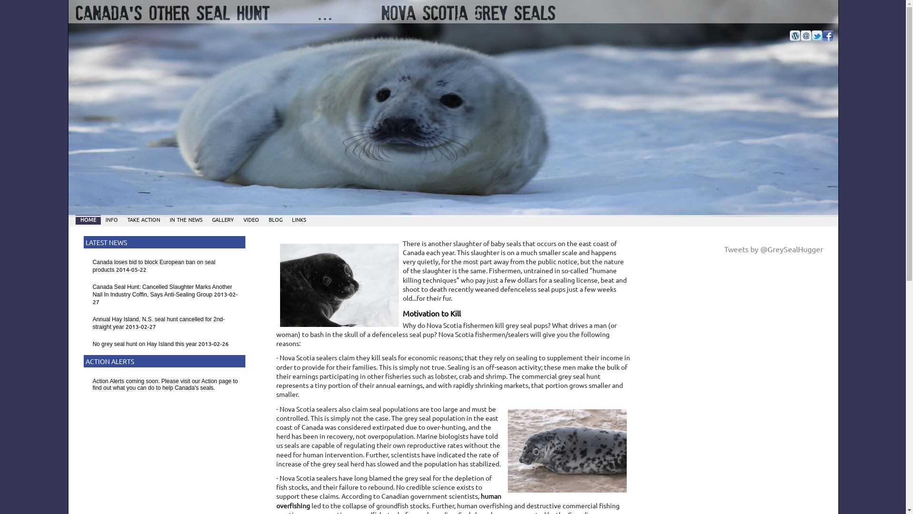  What do you see at coordinates (251, 218) in the screenshot?
I see `video` at bounding box center [251, 218].